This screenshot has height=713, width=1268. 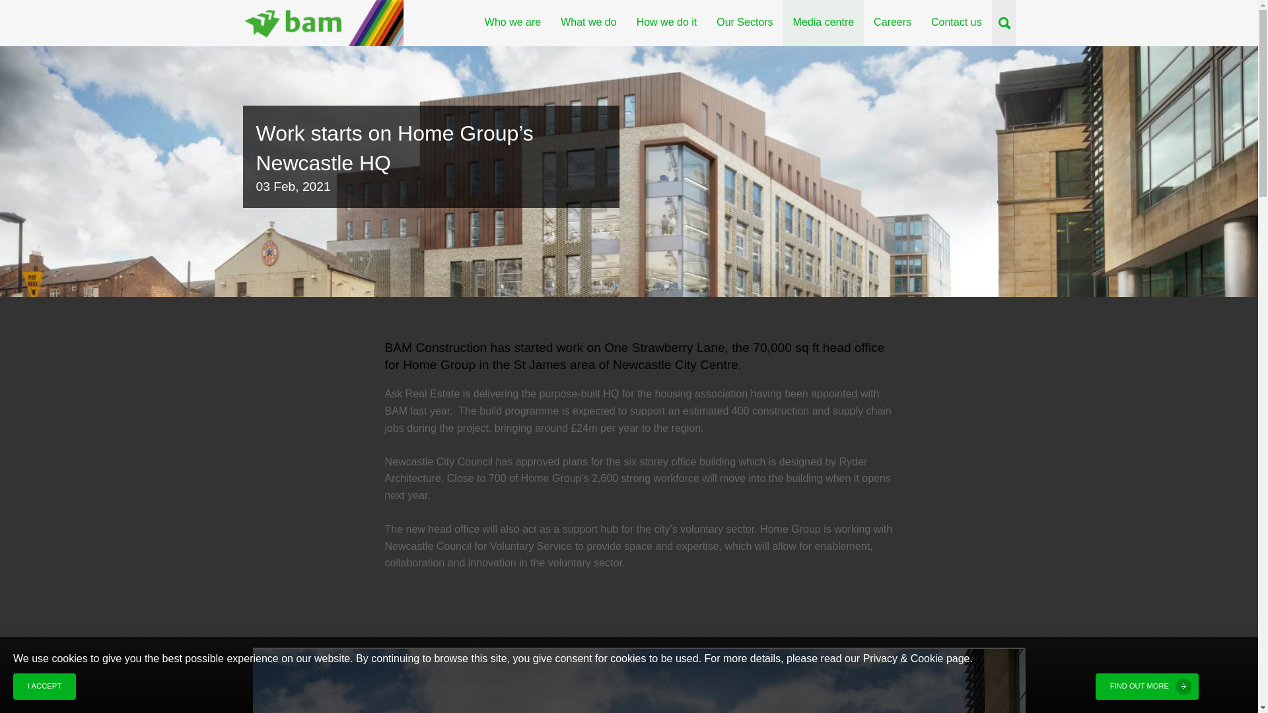 What do you see at coordinates (512, 23) in the screenshot?
I see `Who we are` at bounding box center [512, 23].